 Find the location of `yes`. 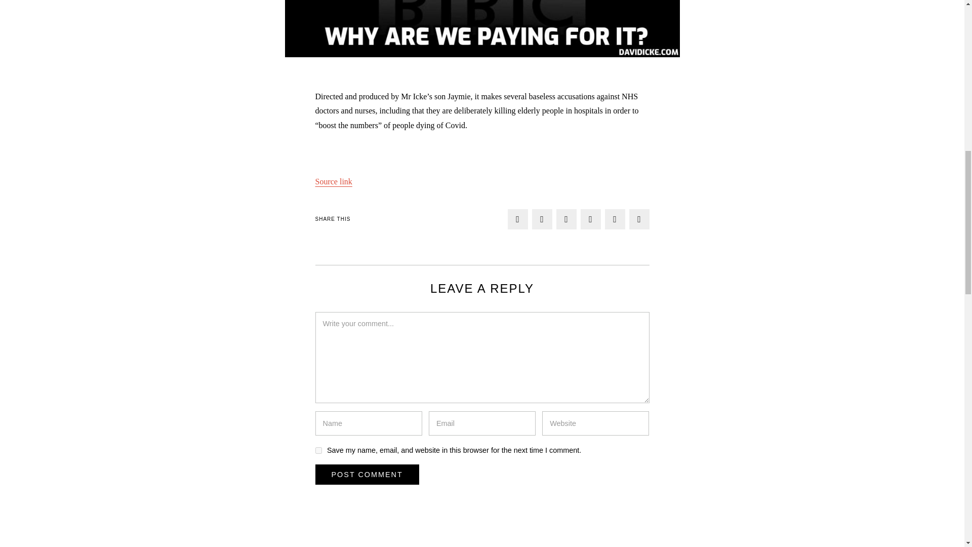

yes is located at coordinates (318, 451).